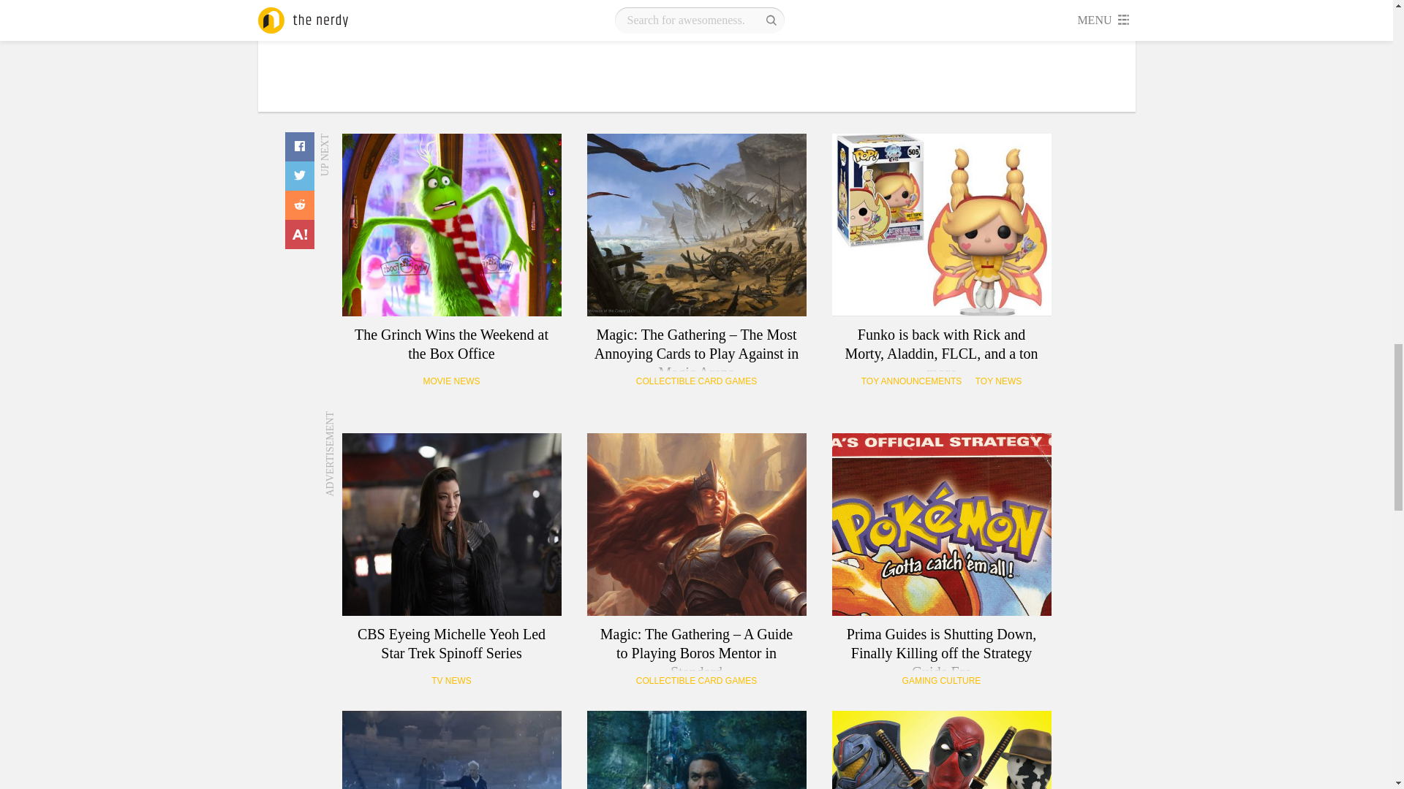  I want to click on Legends in 3D Launches New Half-Scale Bust Line, so click(942, 750).